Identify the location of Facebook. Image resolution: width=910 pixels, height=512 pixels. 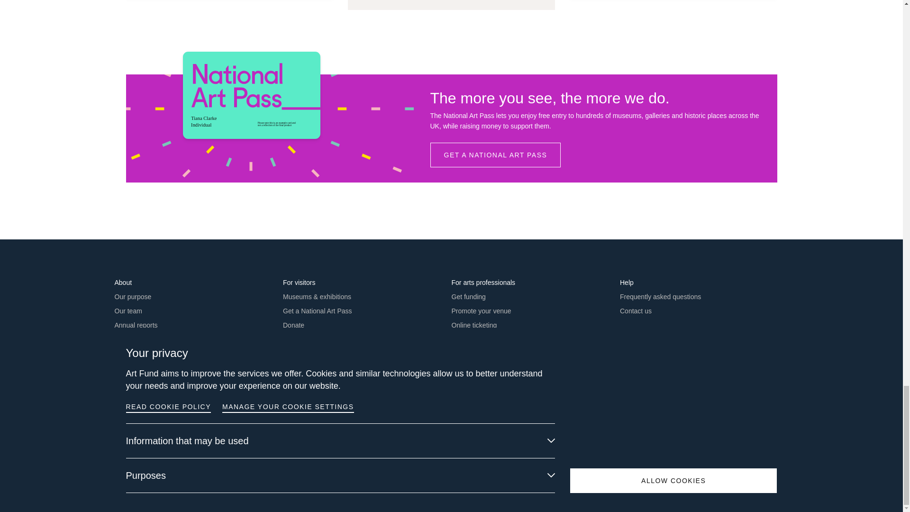
(723, 448).